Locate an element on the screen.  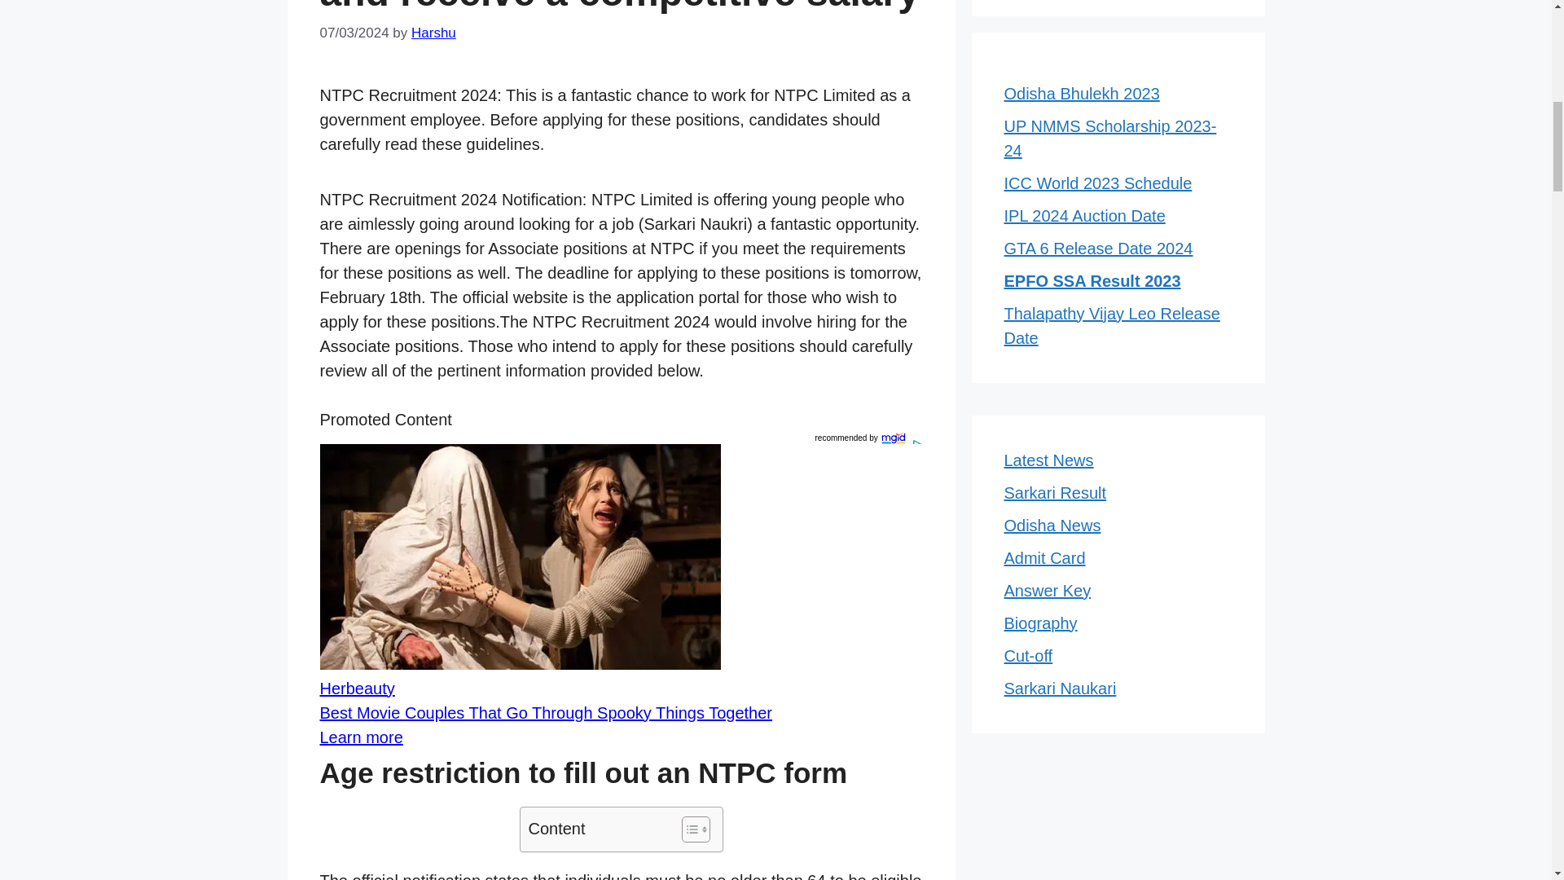
Thalapathy Vijay Leo Release Date is located at coordinates (1111, 325).